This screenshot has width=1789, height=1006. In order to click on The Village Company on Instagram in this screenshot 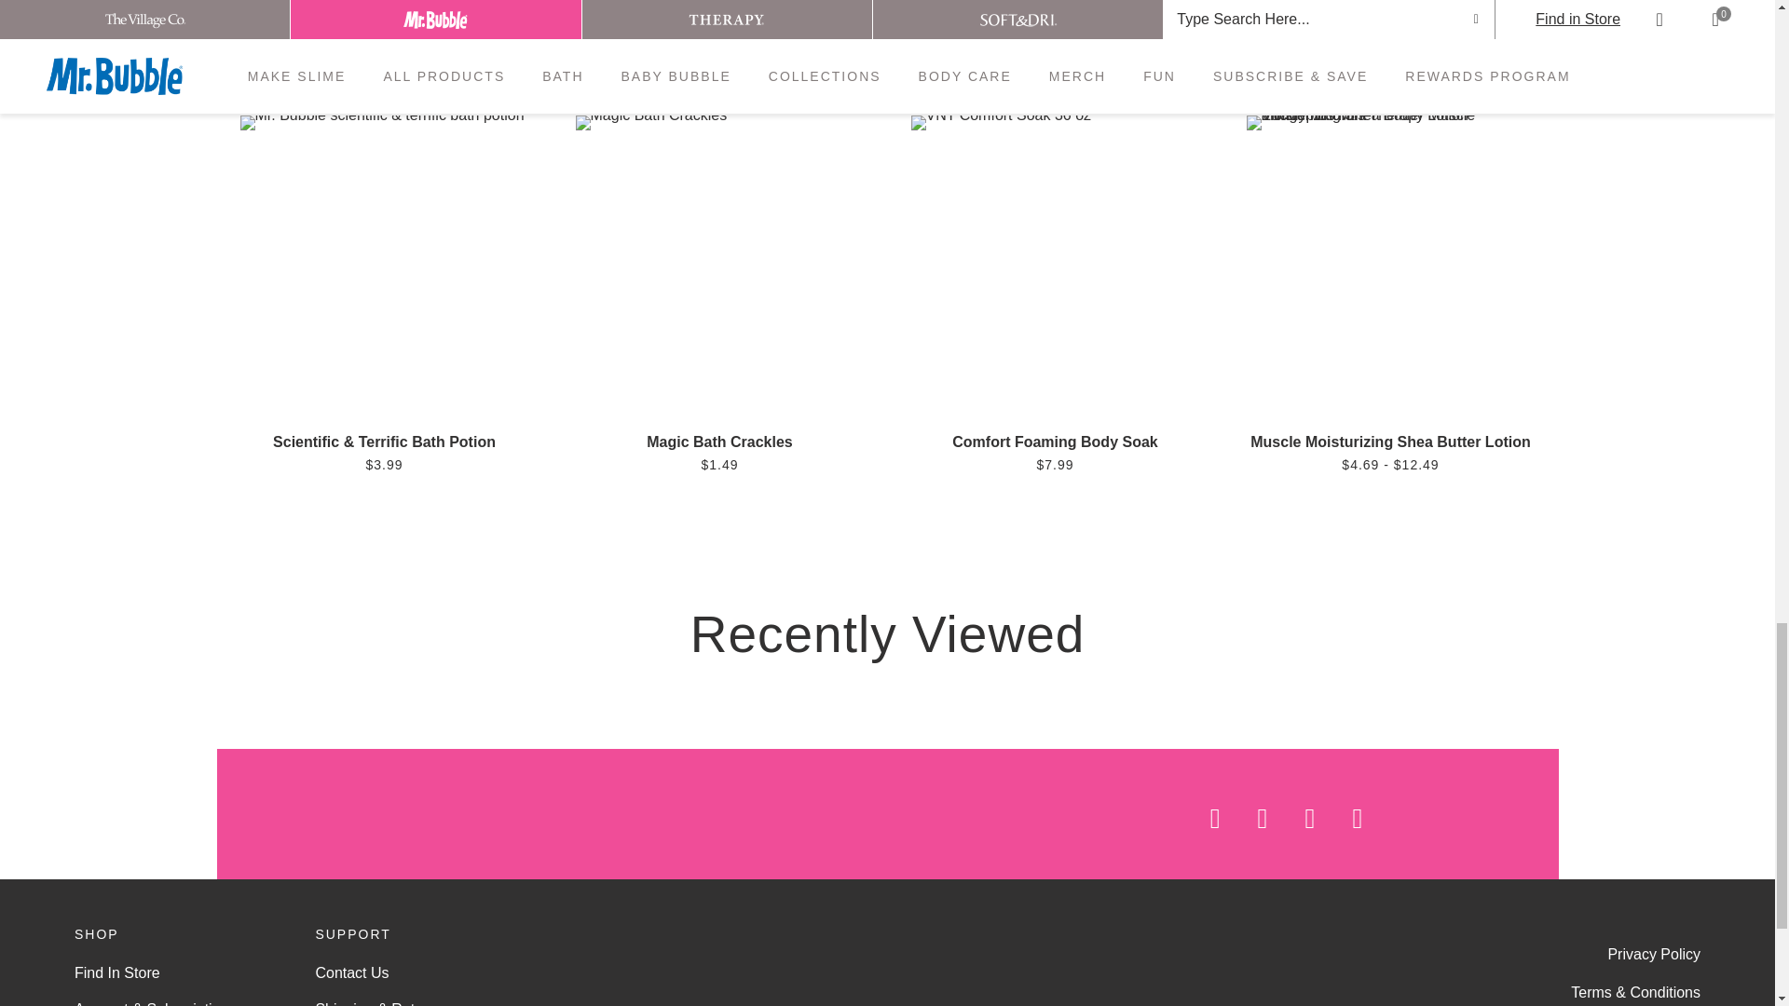, I will do `click(1244, 819)`.